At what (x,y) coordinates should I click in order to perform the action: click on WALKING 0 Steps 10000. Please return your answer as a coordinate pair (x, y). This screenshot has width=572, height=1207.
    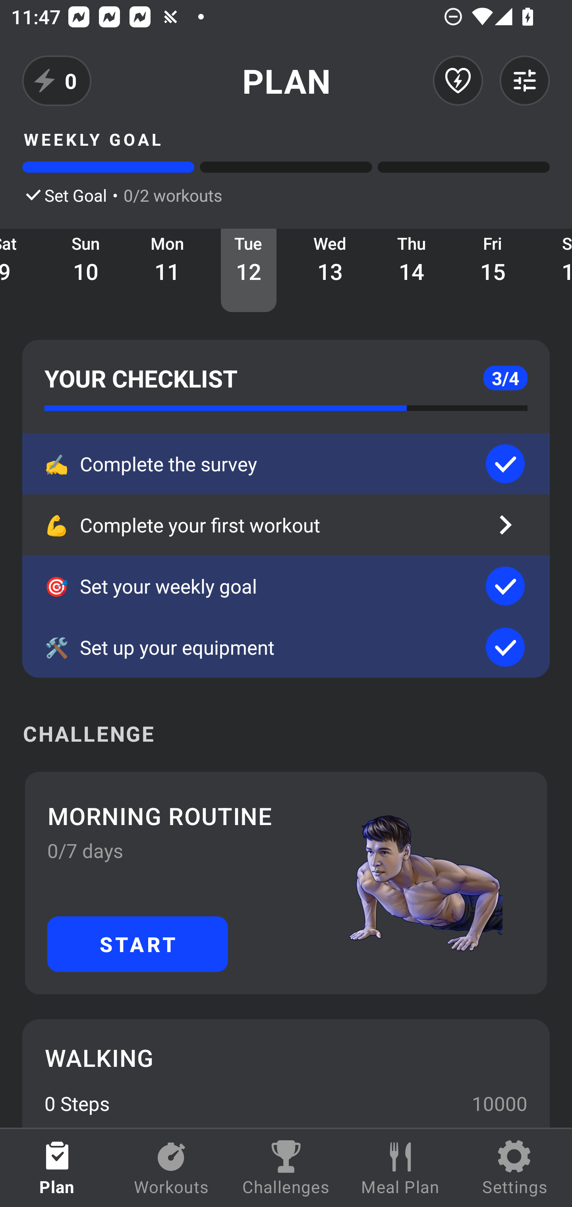
    Looking at the image, I should click on (286, 1073).